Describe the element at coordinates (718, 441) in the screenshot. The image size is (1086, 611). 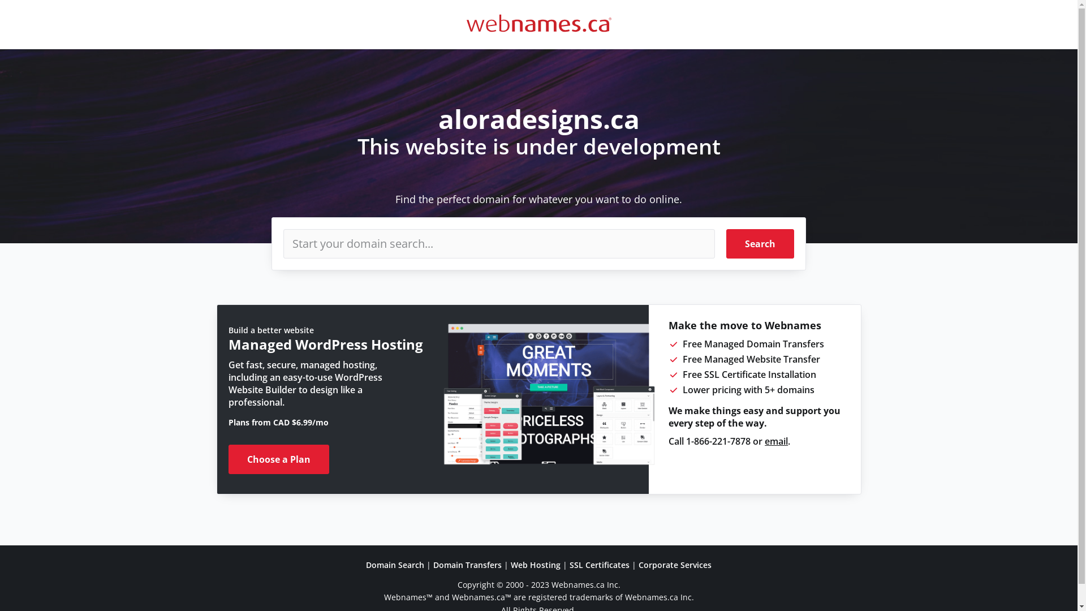
I see `1-866-221-7878` at that location.